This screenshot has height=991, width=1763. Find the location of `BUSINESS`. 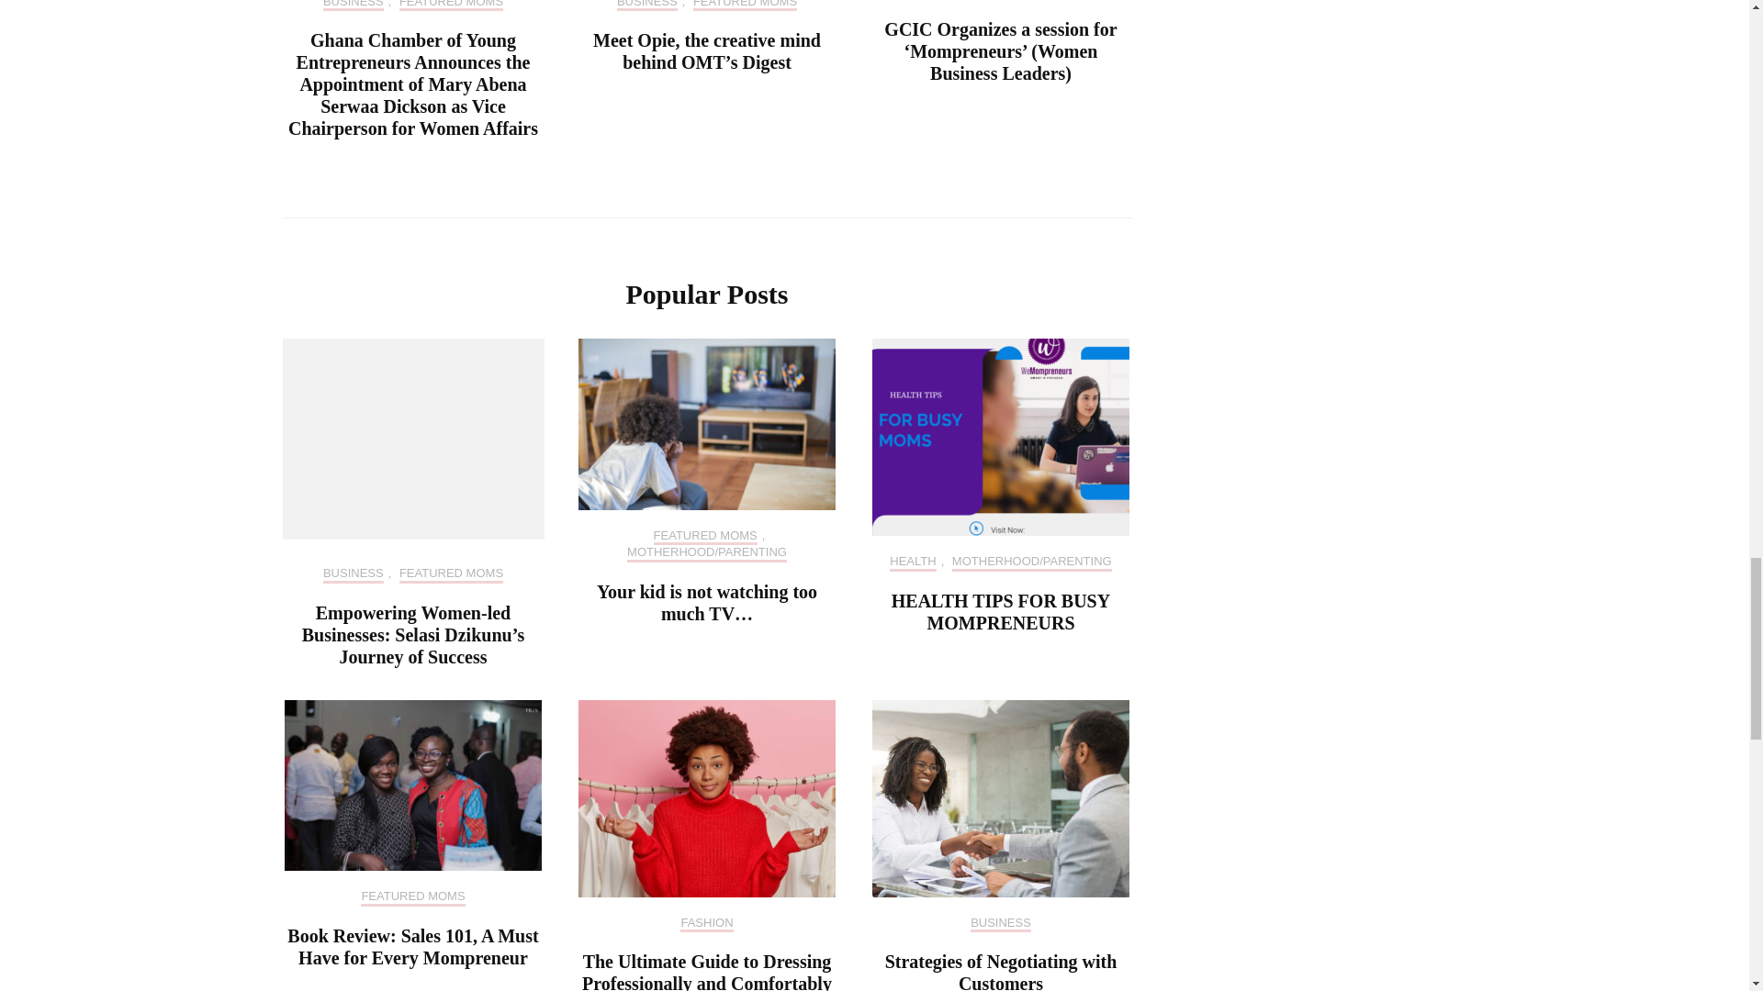

BUSINESS is located at coordinates (353, 6).